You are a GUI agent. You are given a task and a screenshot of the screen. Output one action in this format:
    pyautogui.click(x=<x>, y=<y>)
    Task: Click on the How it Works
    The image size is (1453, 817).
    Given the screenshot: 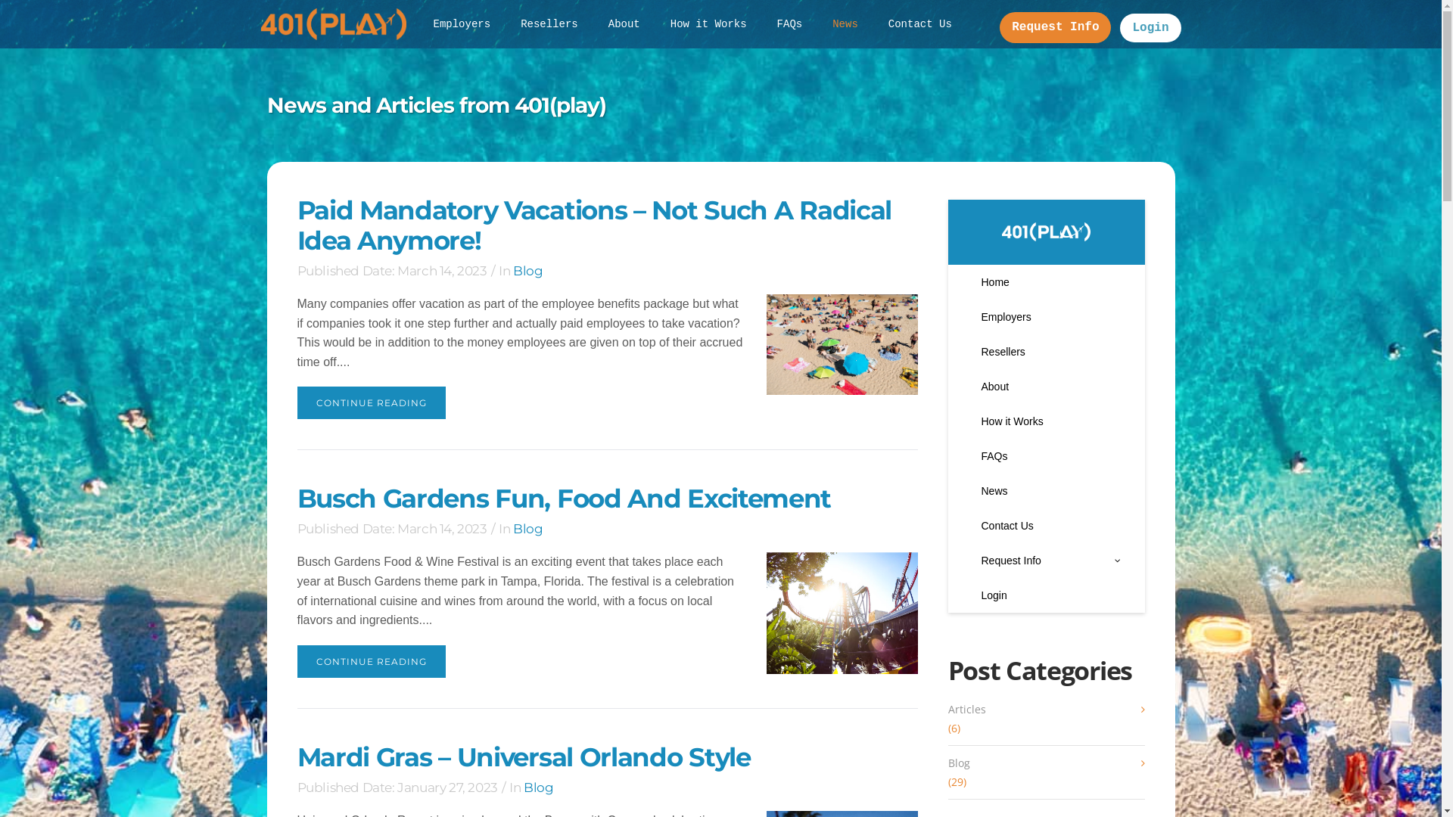 What is the action you would take?
    pyautogui.click(x=708, y=24)
    